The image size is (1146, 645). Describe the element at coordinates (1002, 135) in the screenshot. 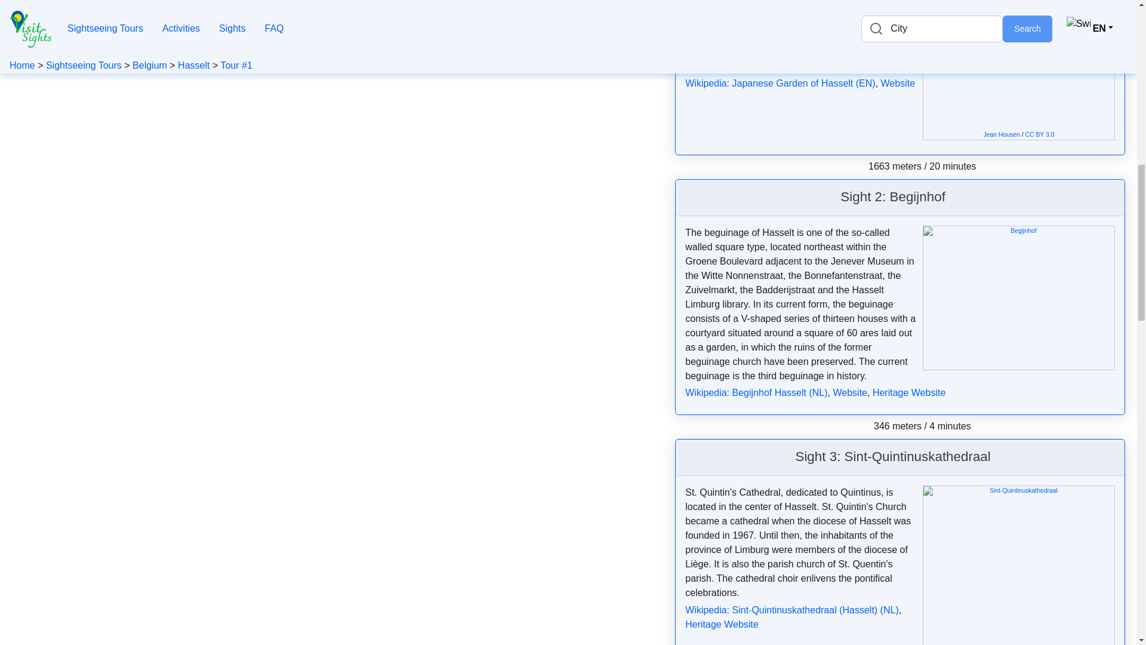

I see `Jean Housen` at that location.